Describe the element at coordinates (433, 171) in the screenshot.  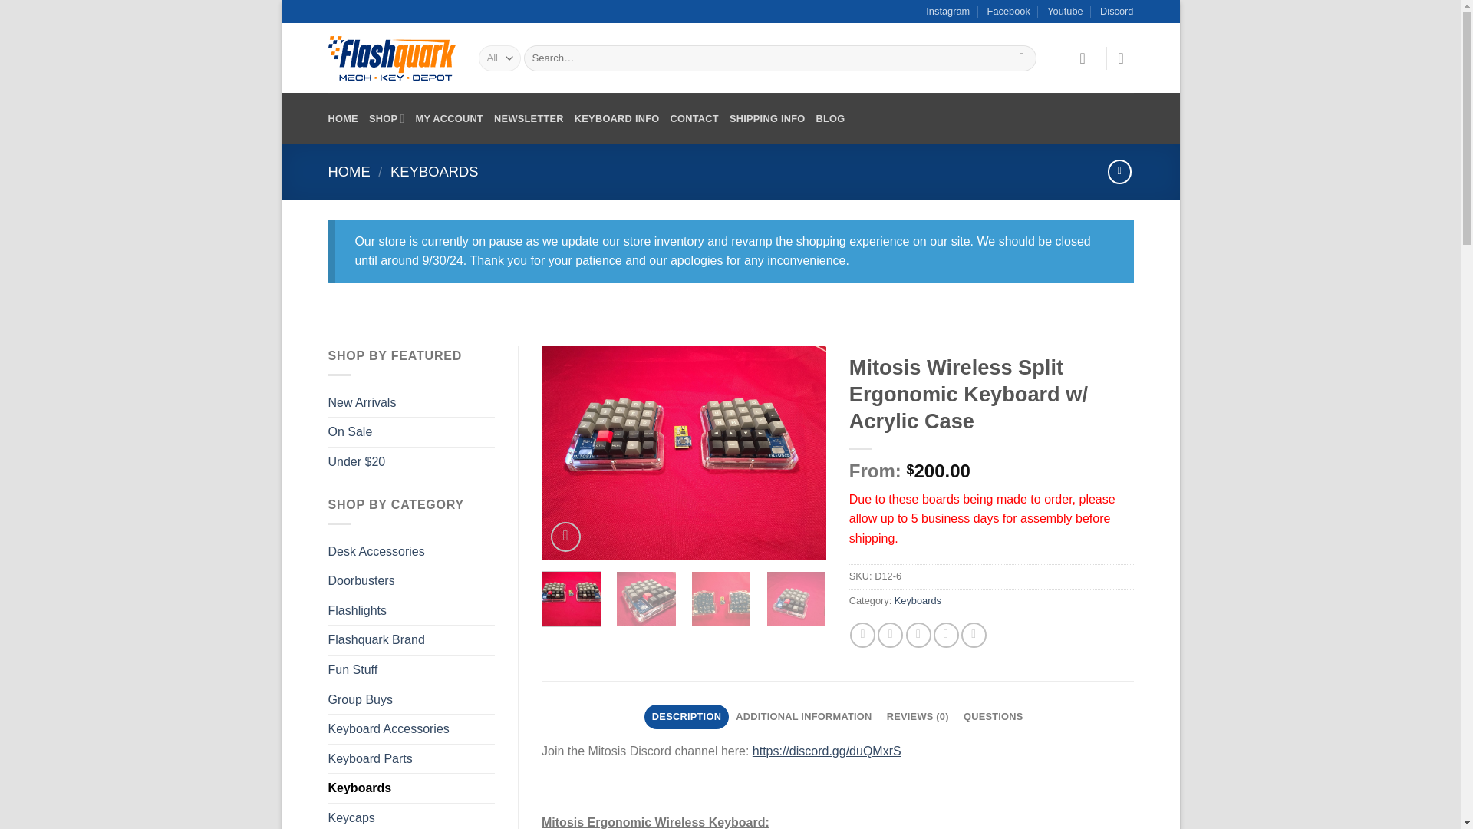
I see `KEYBOARDS` at that location.